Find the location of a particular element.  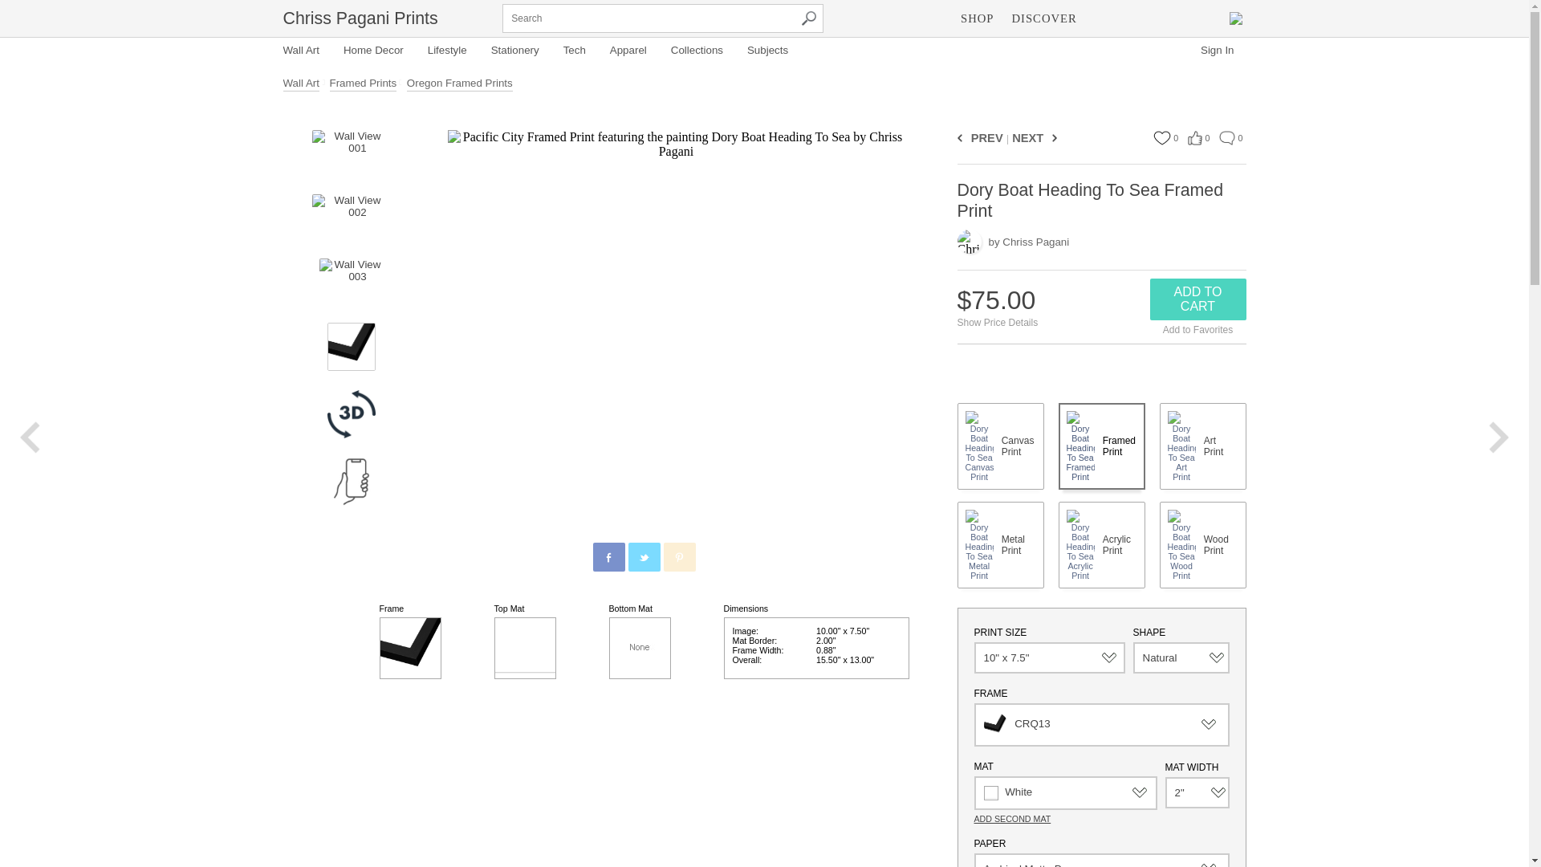

Launch Mobile App is located at coordinates (352, 482).